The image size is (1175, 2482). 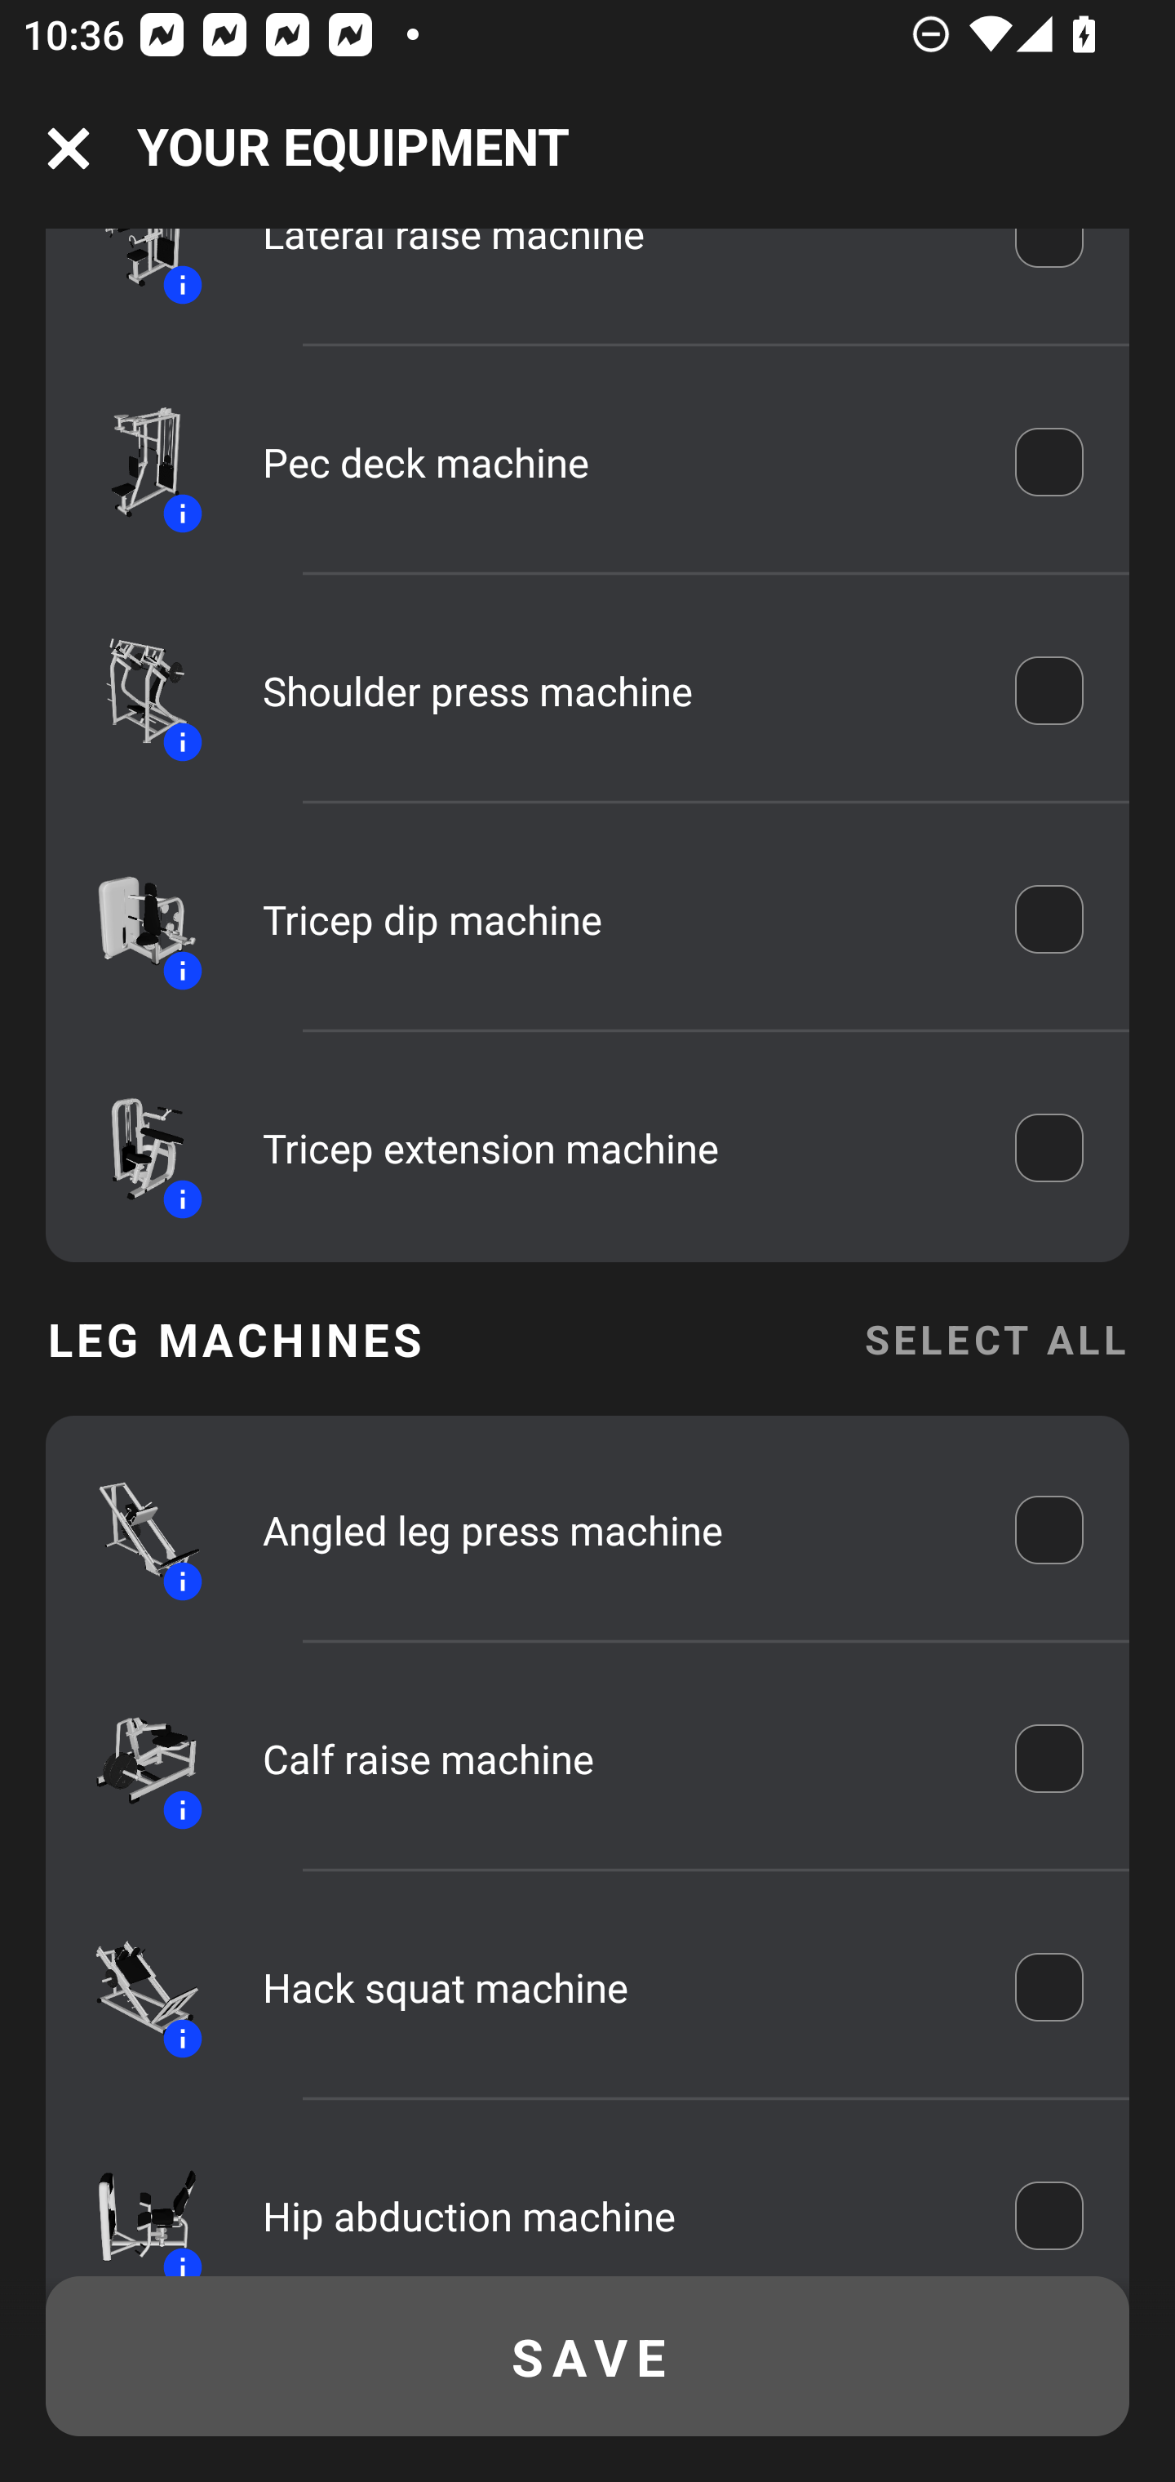 What do you see at coordinates (616, 265) in the screenshot?
I see `Lateral raise machine` at bounding box center [616, 265].